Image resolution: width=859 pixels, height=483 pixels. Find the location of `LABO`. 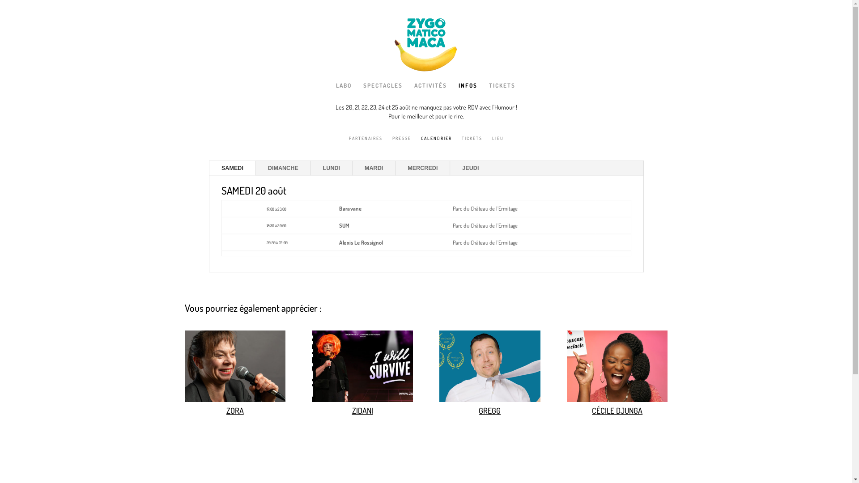

LABO is located at coordinates (344, 93).